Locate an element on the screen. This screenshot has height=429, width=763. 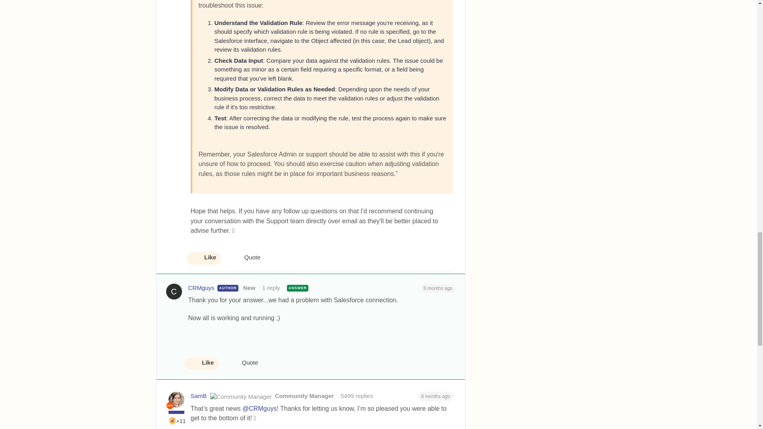
SamB is located at coordinates (199, 396).